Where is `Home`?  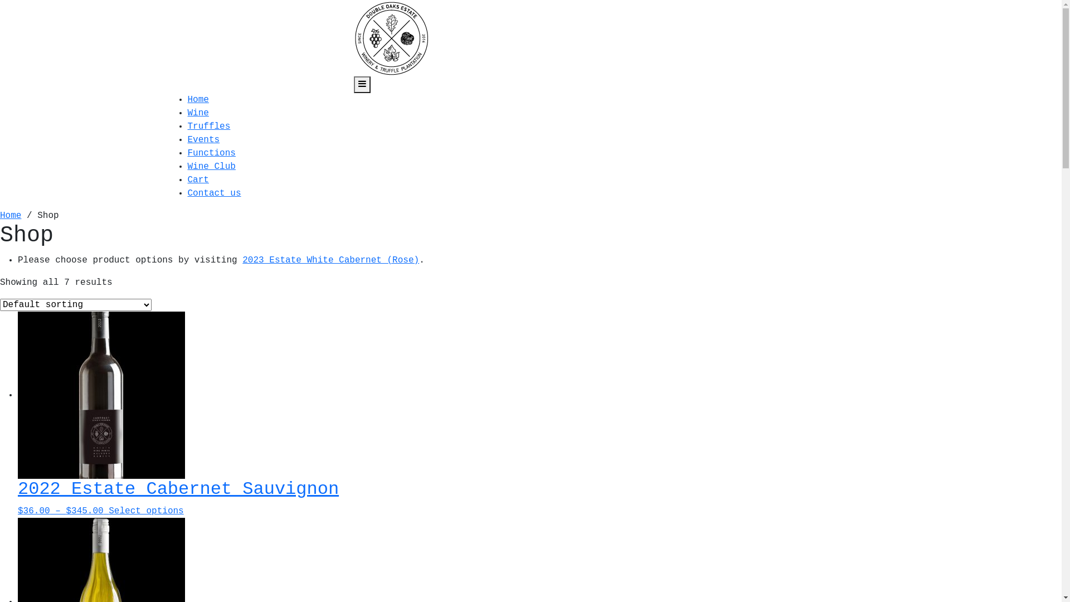 Home is located at coordinates (198, 100).